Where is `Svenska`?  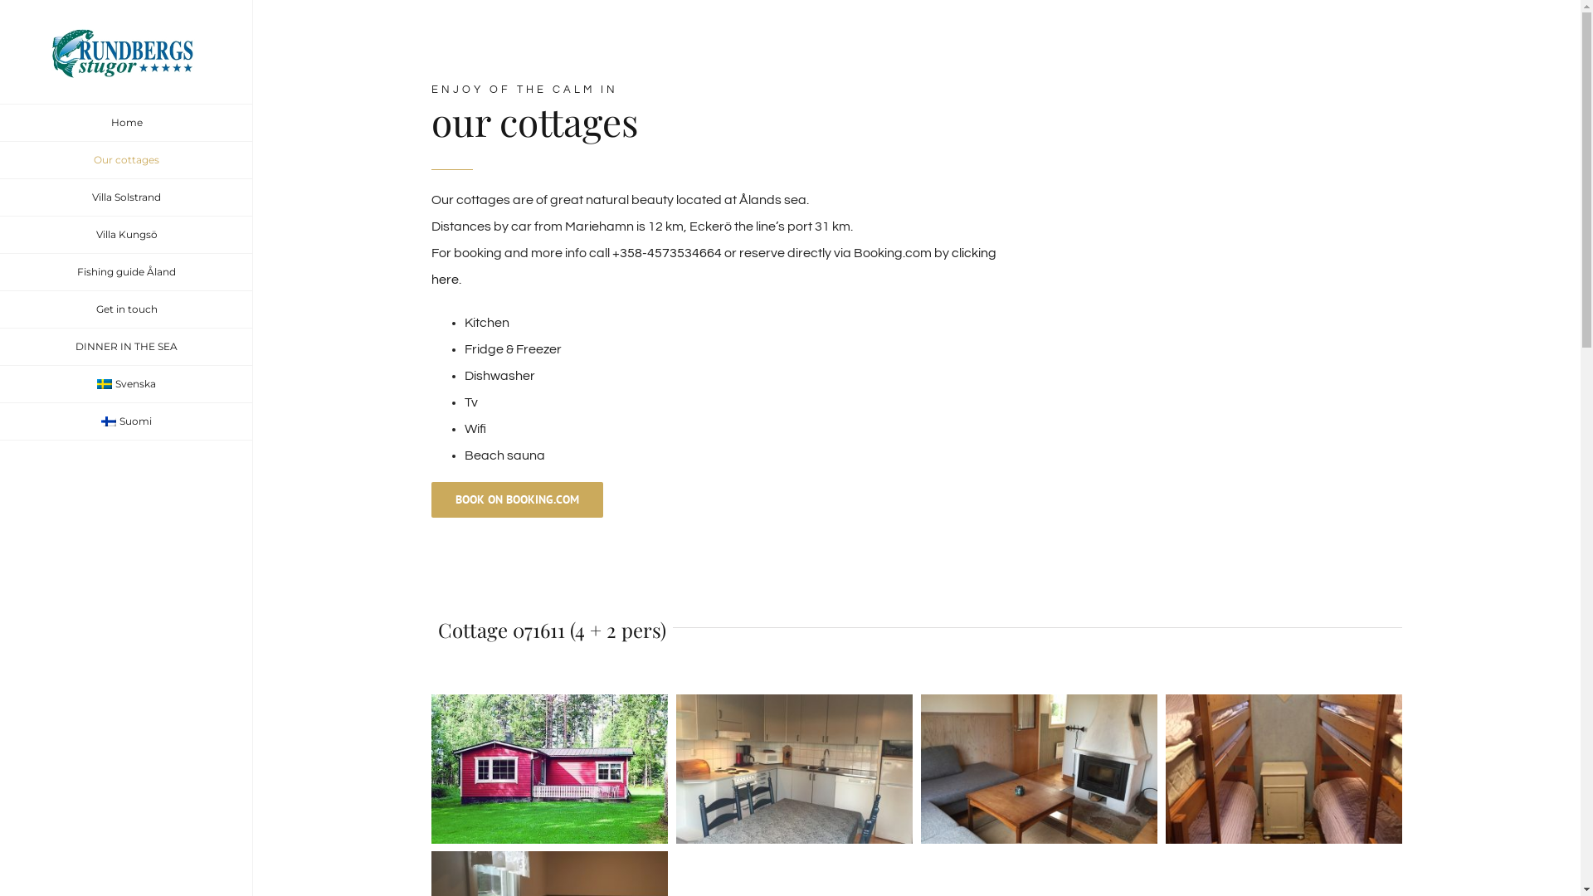
Svenska is located at coordinates (105, 384).